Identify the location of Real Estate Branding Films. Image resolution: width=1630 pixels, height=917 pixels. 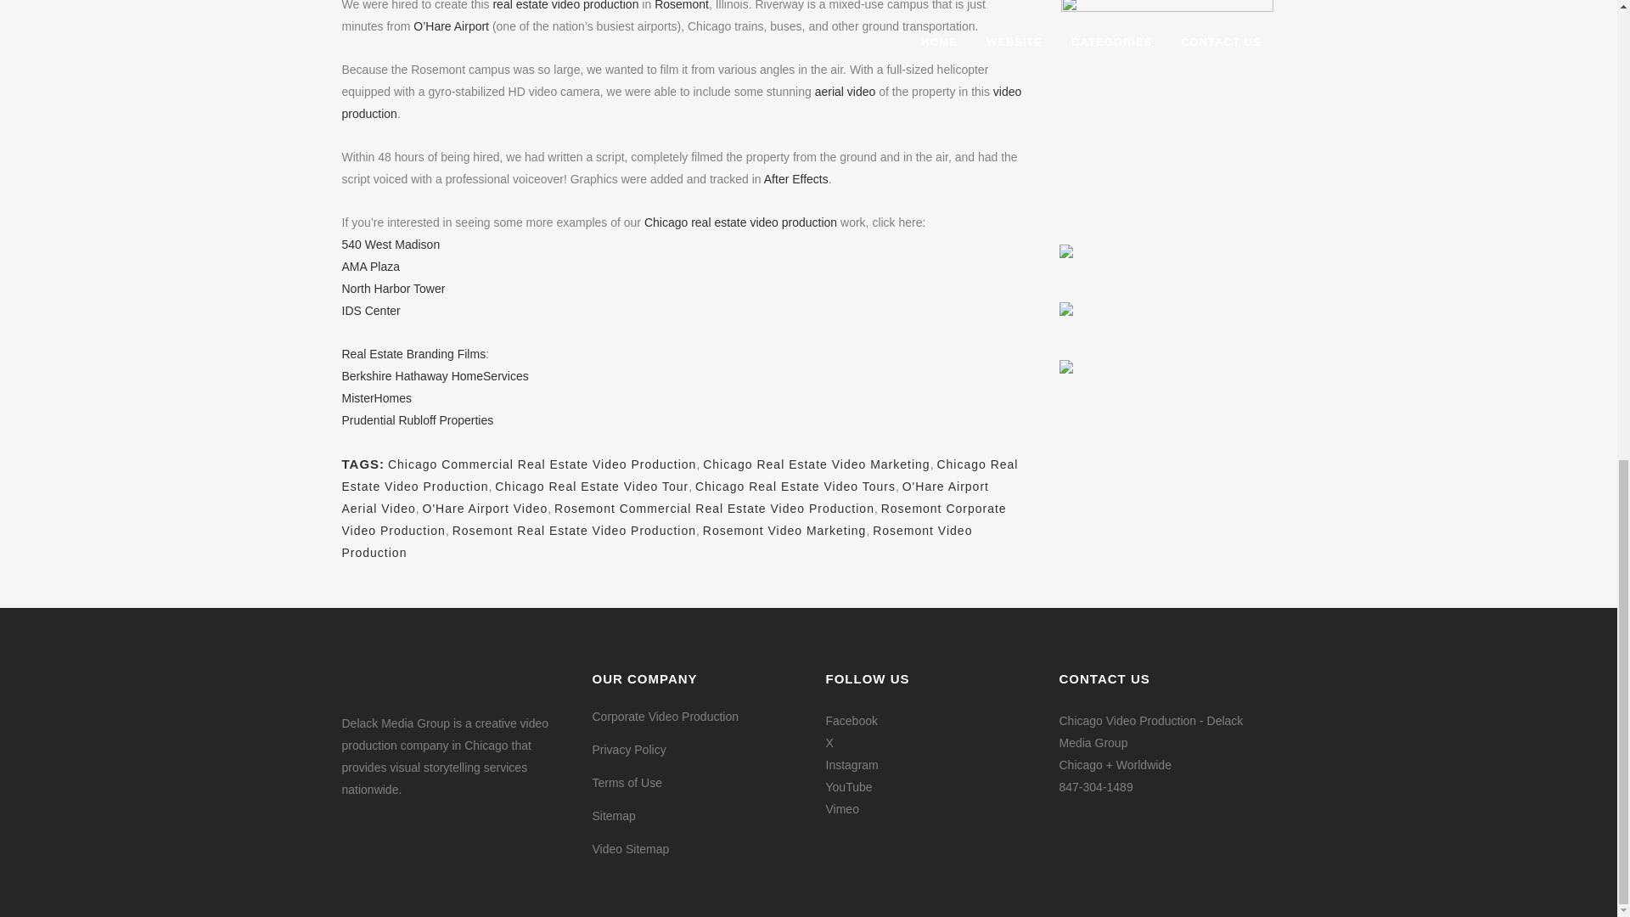
(413, 354).